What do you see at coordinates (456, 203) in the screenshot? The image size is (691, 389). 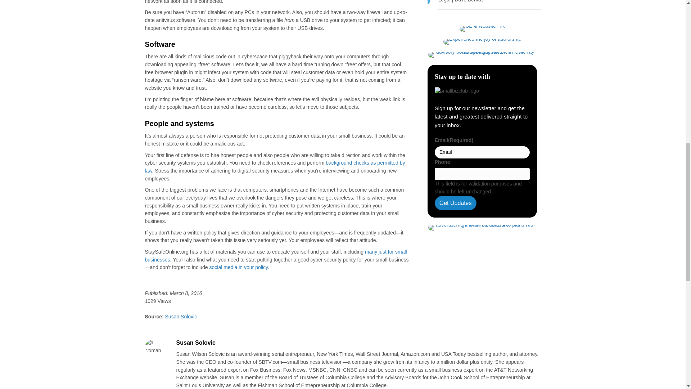 I see `Get Updates` at bounding box center [456, 203].